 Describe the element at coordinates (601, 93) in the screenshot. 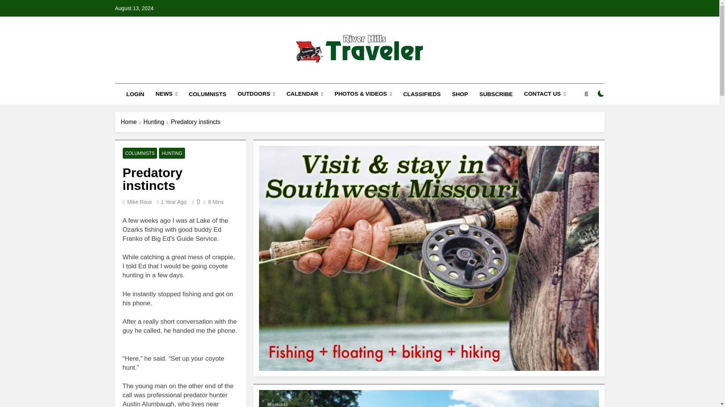

I see `on` at that location.